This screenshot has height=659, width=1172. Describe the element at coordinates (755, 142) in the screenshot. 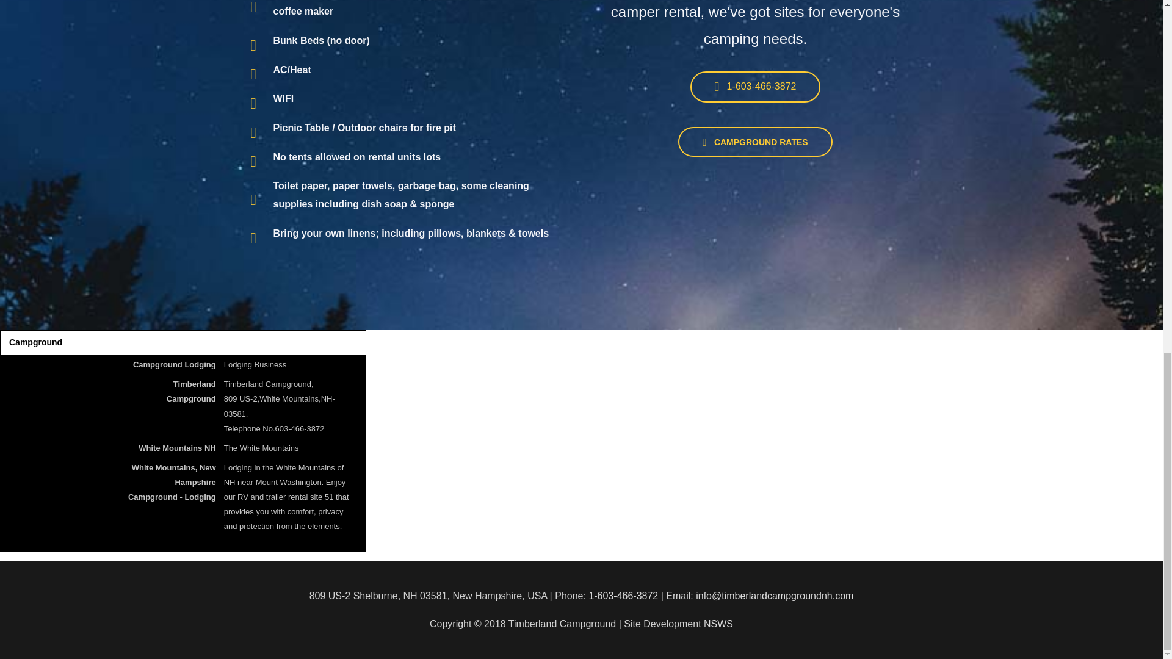

I see `CAMPGROUND RATES` at that location.